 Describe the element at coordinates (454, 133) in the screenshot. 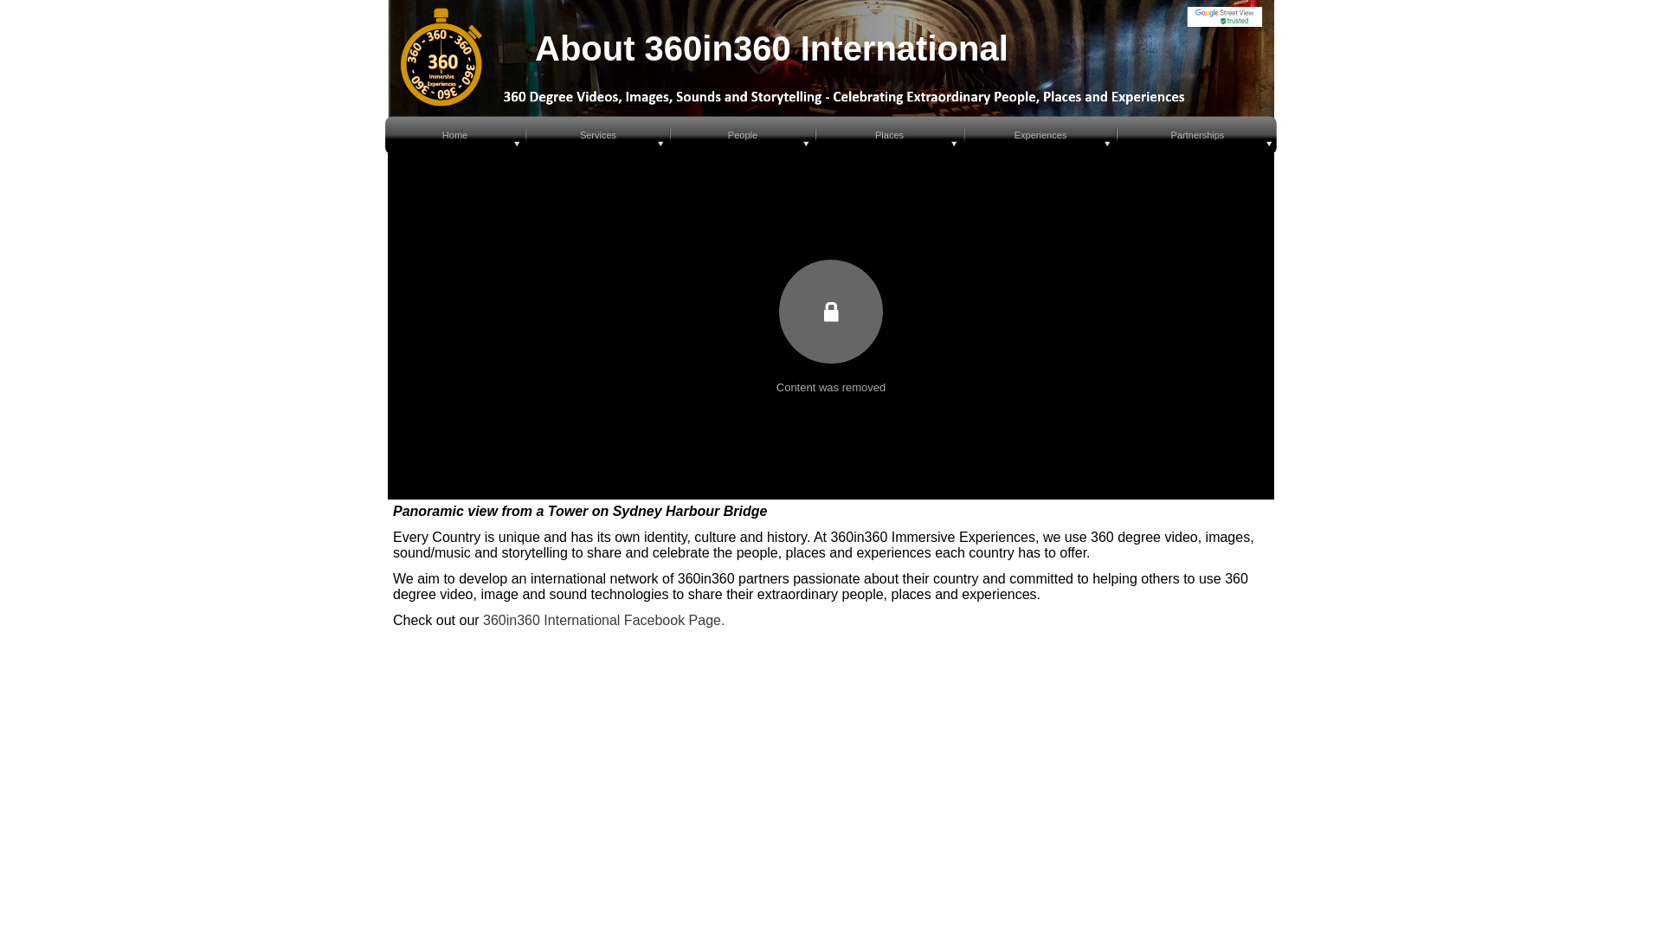

I see `Home` at that location.